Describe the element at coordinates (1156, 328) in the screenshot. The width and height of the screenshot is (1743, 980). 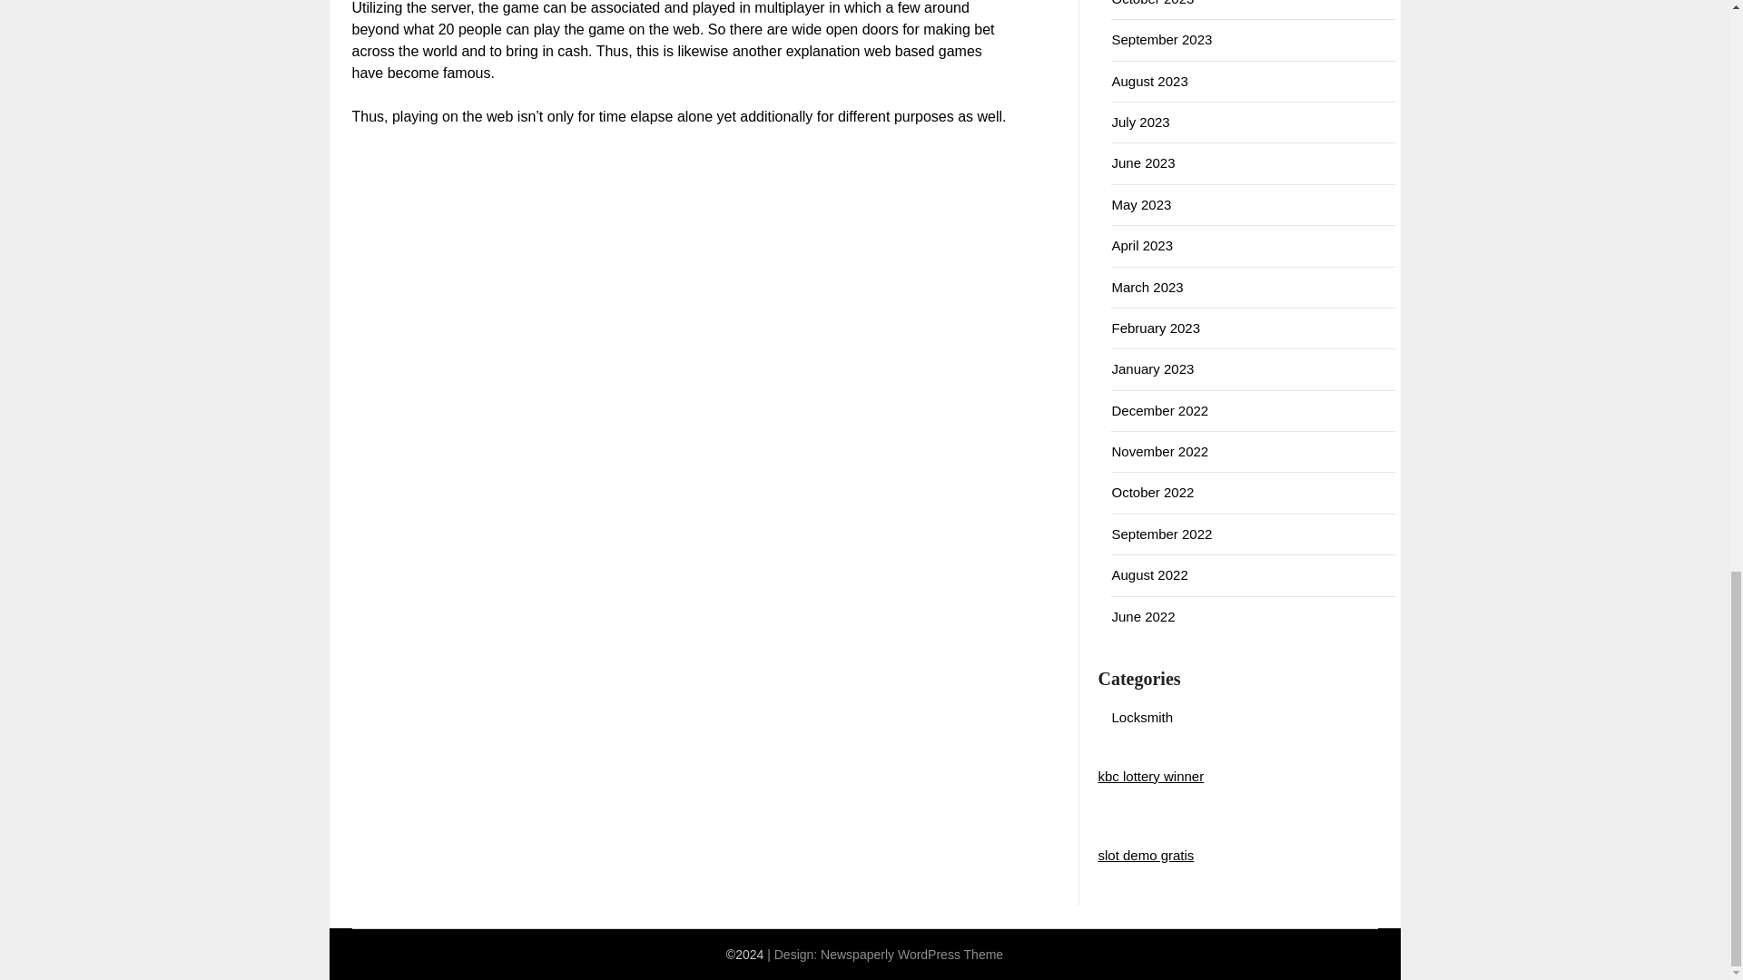
I see `February 2023` at that location.